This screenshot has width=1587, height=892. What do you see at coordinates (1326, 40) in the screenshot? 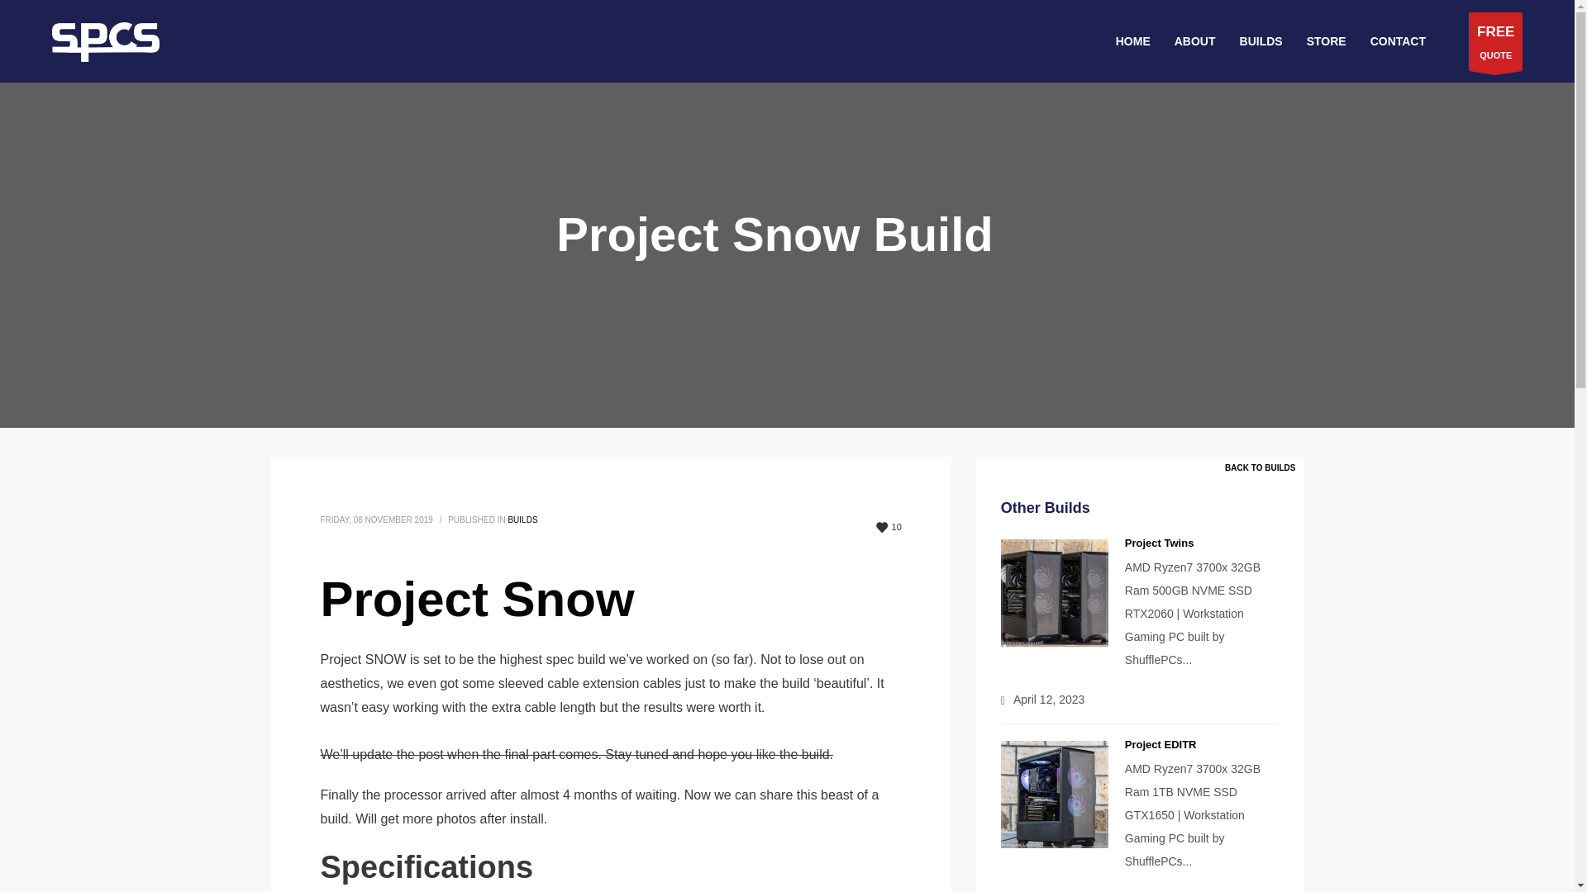
I see `CONTACT` at bounding box center [1326, 40].